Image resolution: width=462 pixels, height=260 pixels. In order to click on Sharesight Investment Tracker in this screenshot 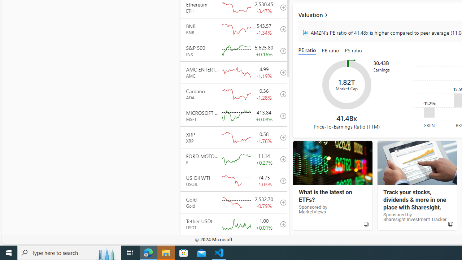, I will do `click(417, 163)`.